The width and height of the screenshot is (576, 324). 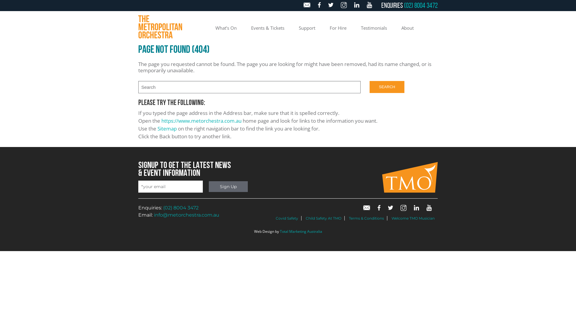 I want to click on footer-logo, so click(x=410, y=190).